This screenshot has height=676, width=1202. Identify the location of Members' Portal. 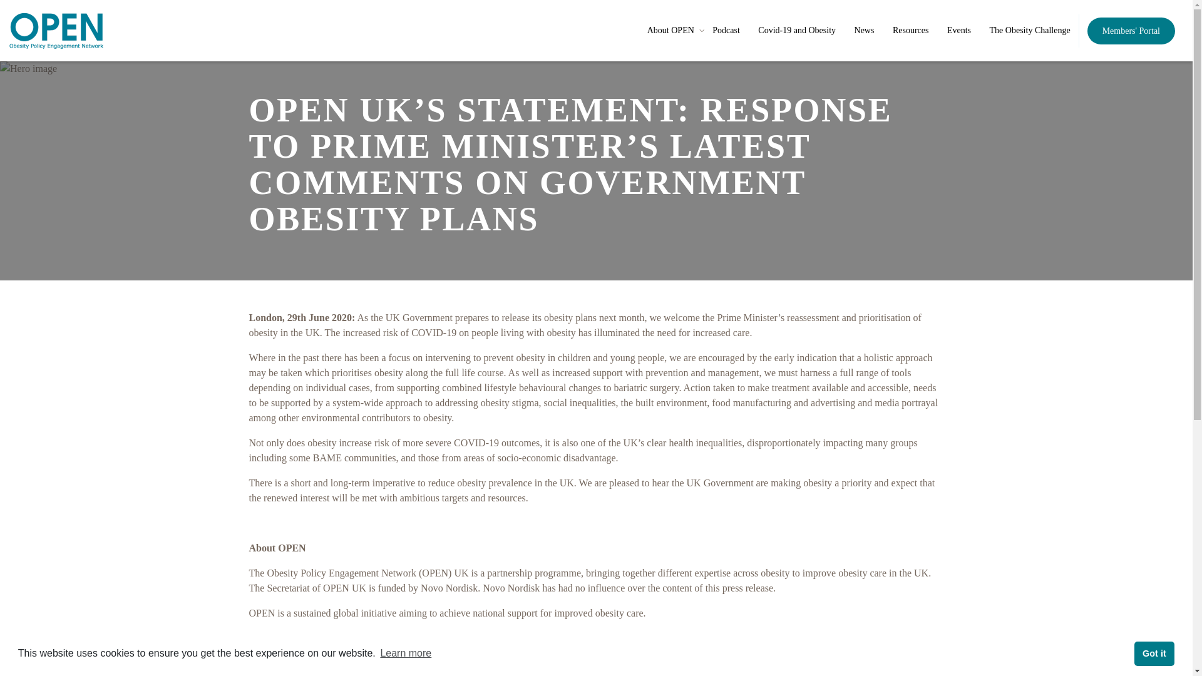
(1131, 31).